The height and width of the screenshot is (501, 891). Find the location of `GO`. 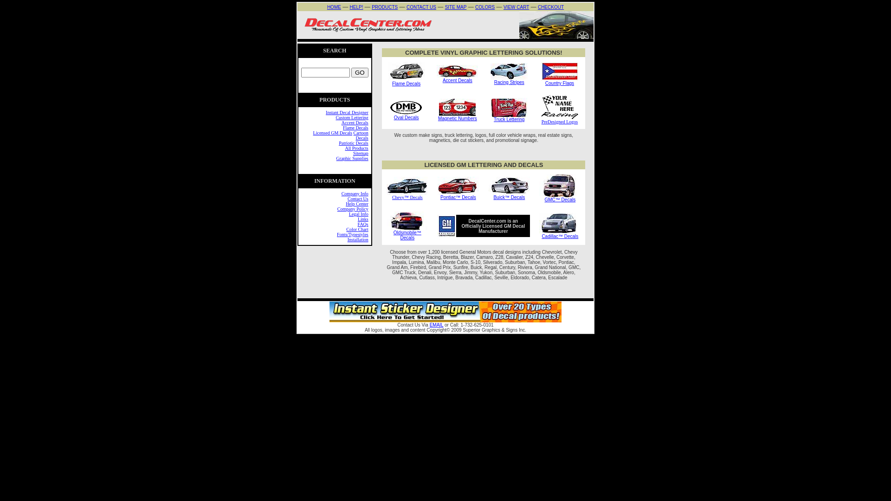

GO is located at coordinates (360, 72).